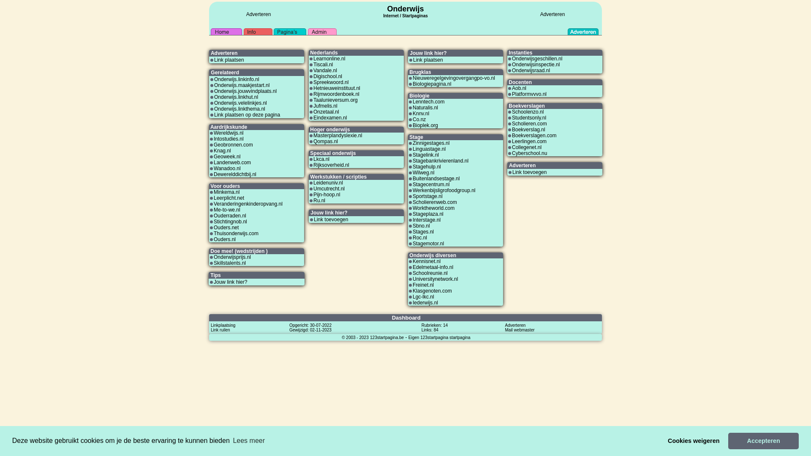 Image resolution: width=811 pixels, height=456 pixels. Describe the element at coordinates (515, 325) in the screenshot. I see `Adverteren` at that location.